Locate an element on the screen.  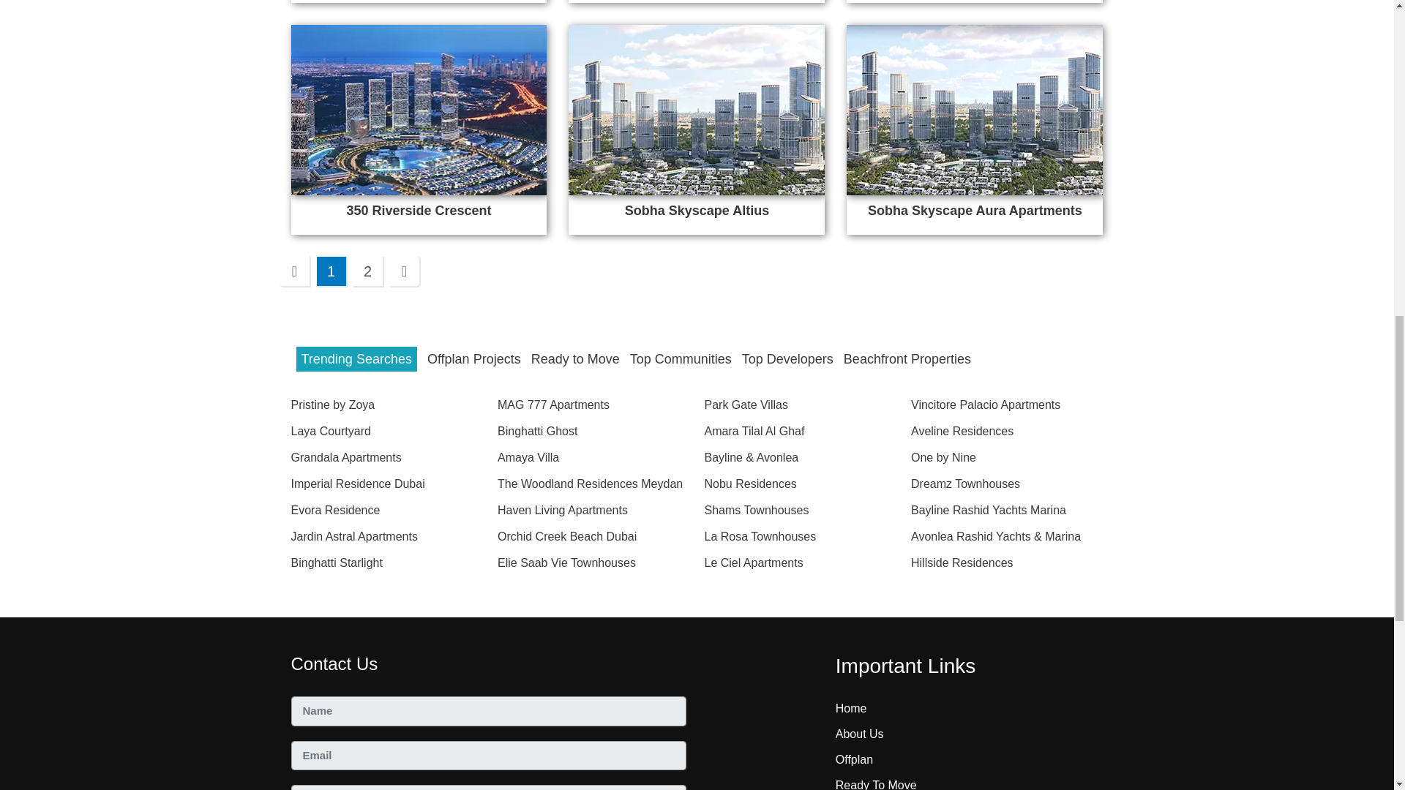
Offplan Projects is located at coordinates (474, 358).